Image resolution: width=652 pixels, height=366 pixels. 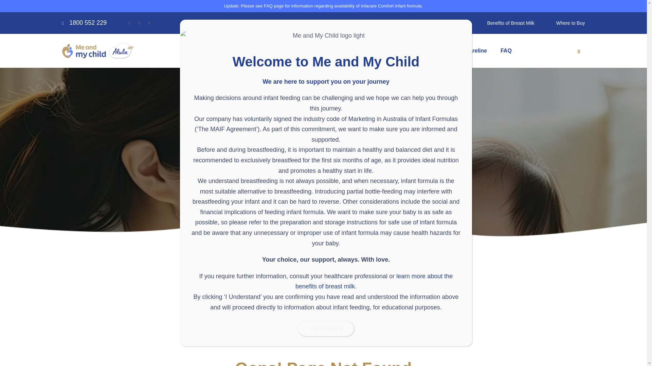 What do you see at coordinates (314, 159) in the screenshot?
I see `Go to Home.` at bounding box center [314, 159].